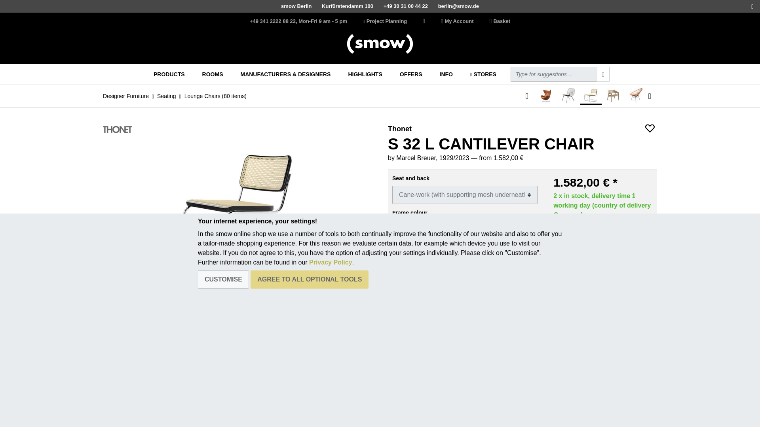 Image resolution: width=760 pixels, height=427 pixels. What do you see at coordinates (483, 74) in the screenshot?
I see `STORES` at bounding box center [483, 74].